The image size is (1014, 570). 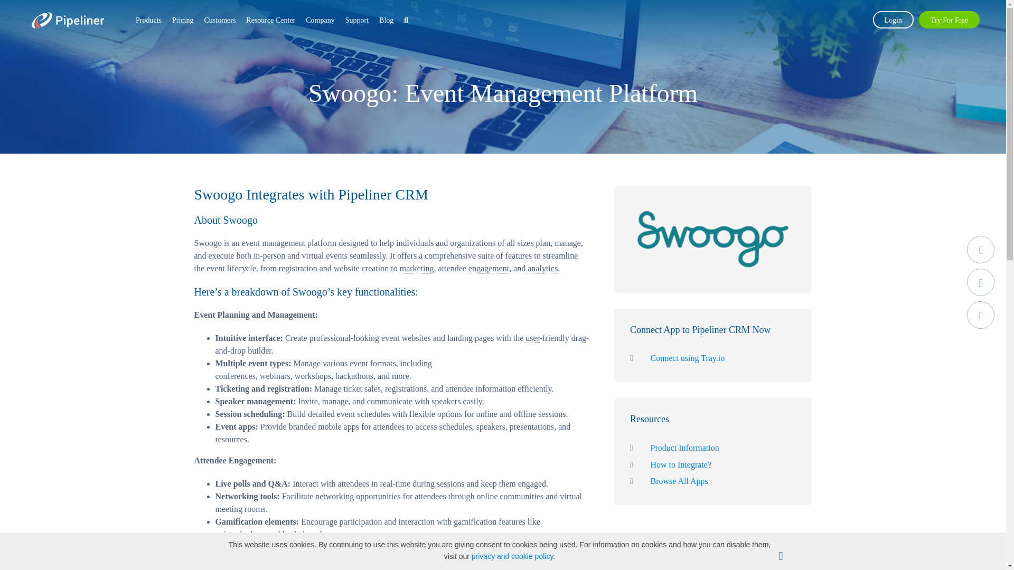 What do you see at coordinates (386, 20) in the screenshot?
I see `Blog` at bounding box center [386, 20].